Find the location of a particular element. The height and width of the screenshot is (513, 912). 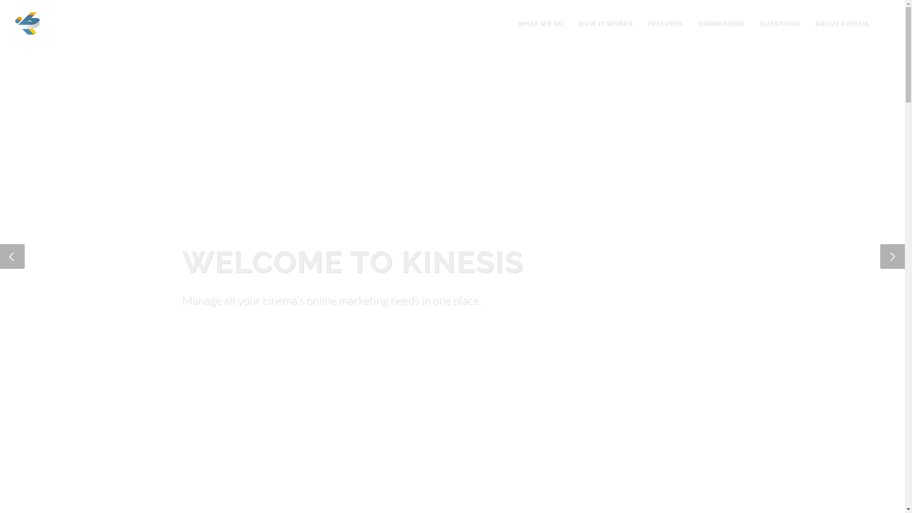

ABOUT KINESIS is located at coordinates (842, 24).